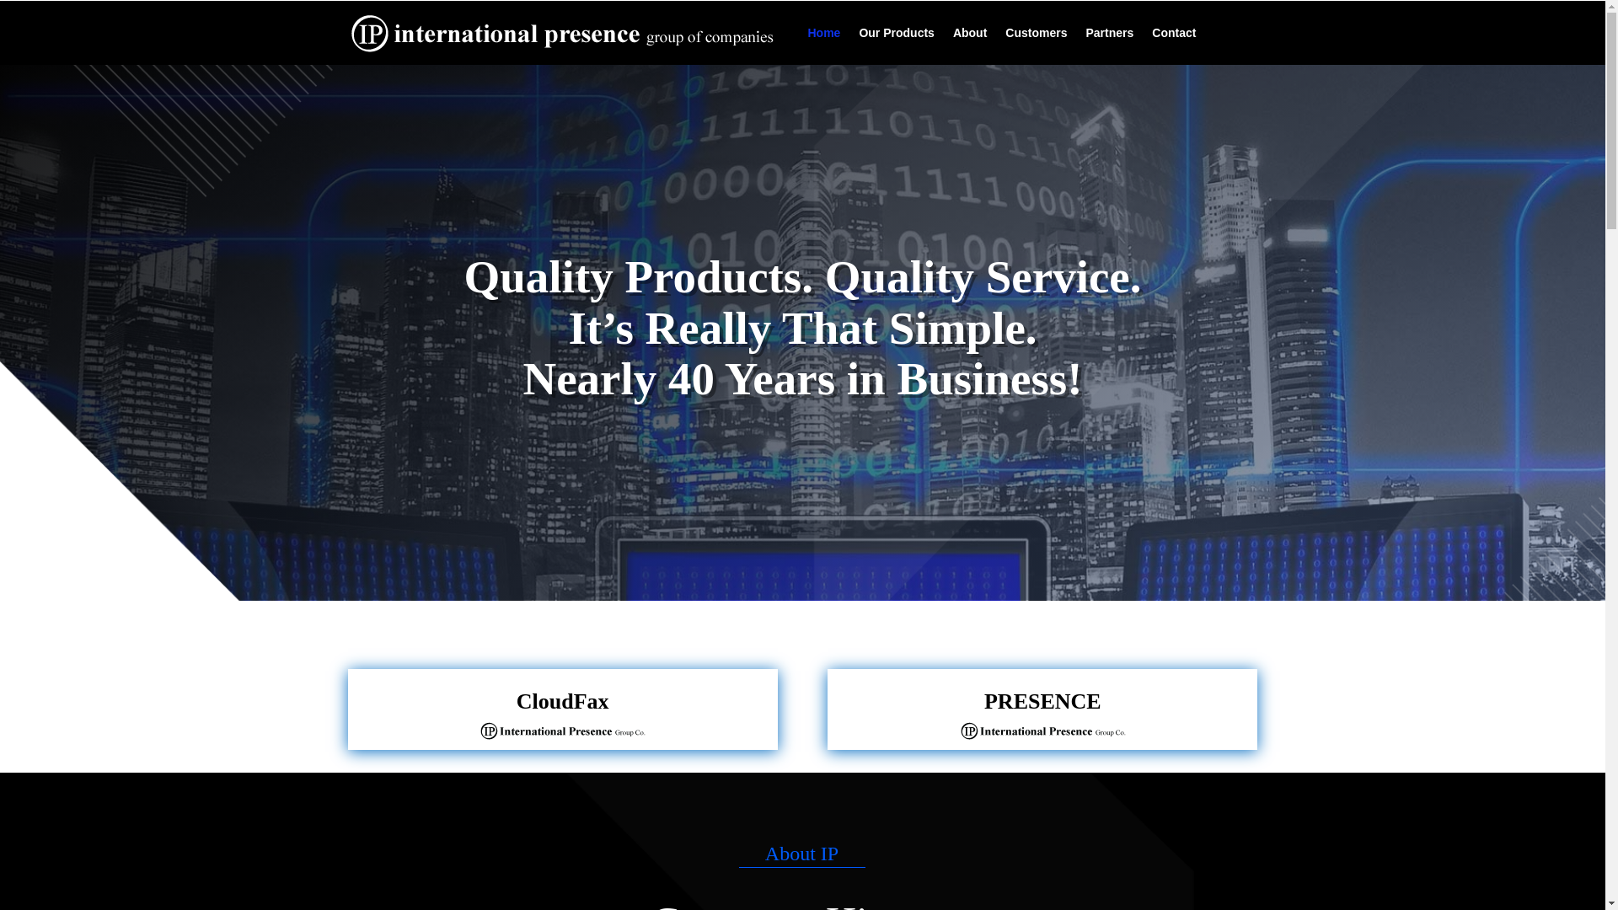 The image size is (1618, 910). Describe the element at coordinates (563, 701) in the screenshot. I see `CloudFax` at that location.